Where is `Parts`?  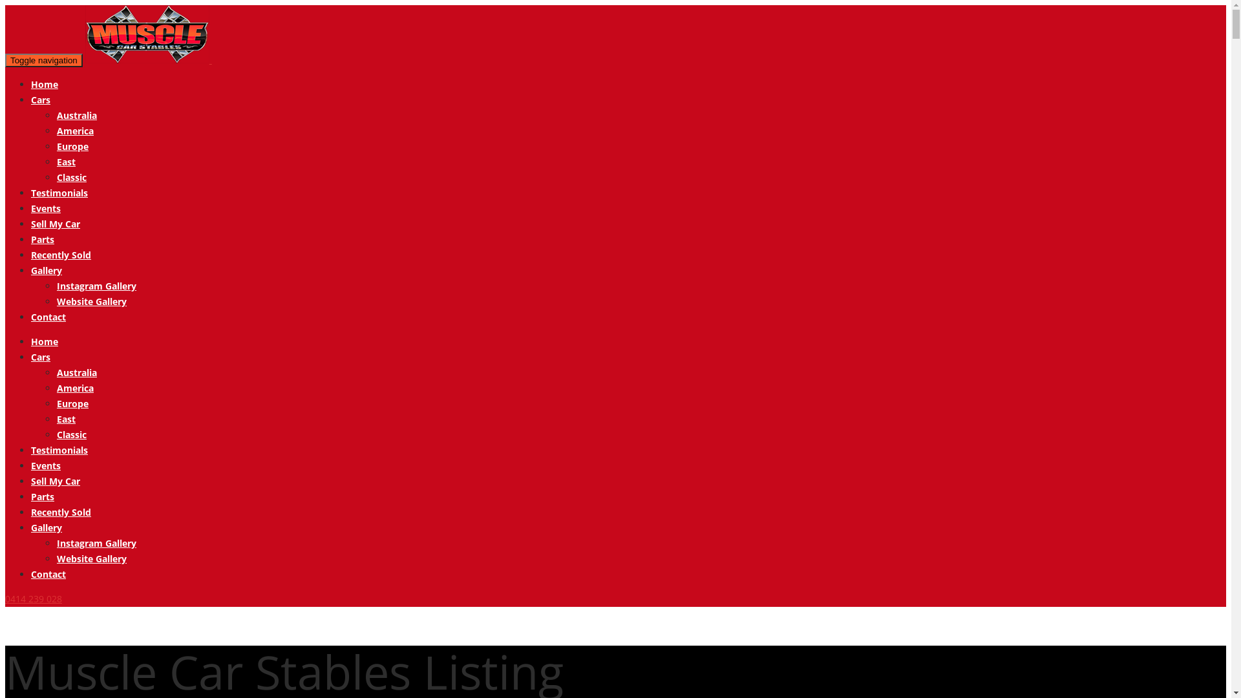 Parts is located at coordinates (43, 496).